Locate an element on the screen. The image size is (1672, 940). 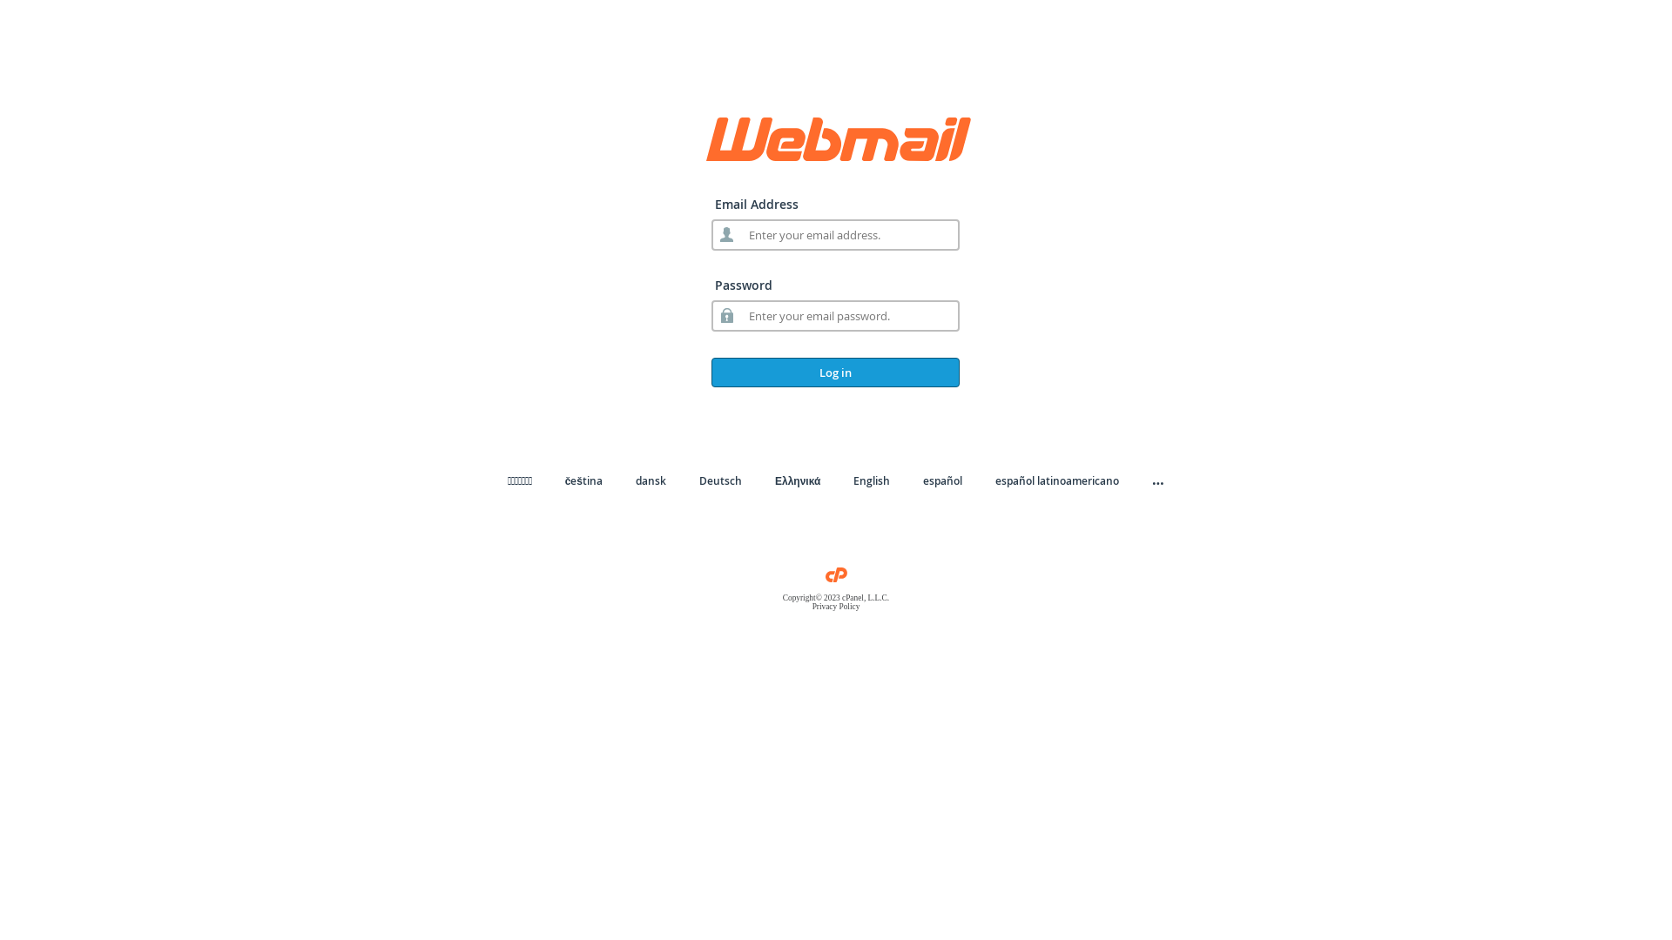
English is located at coordinates (871, 480).